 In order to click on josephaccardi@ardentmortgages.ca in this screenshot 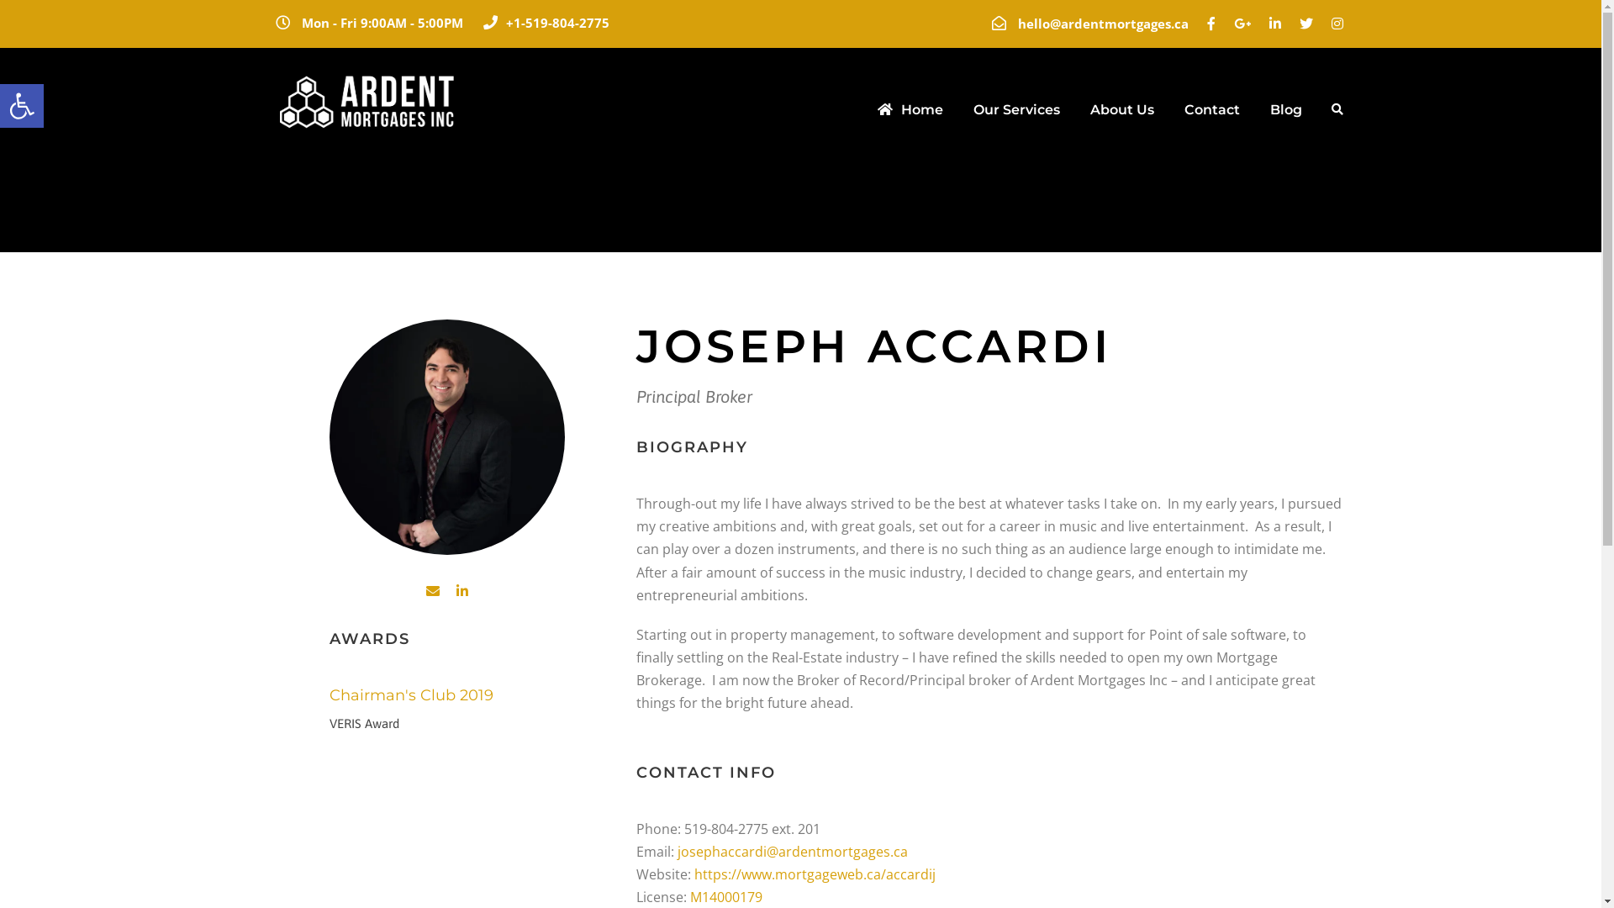, I will do `click(793, 852)`.